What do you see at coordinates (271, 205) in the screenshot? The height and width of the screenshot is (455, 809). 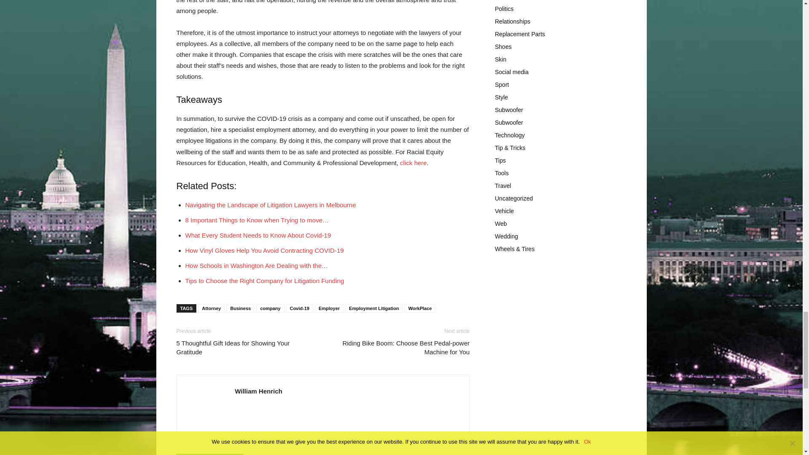 I see `Navigating the Landscape of Litigation Lawyers in Melbourne` at bounding box center [271, 205].